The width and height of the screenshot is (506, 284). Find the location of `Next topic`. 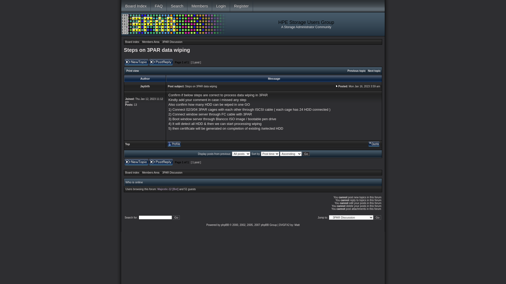

Next topic is located at coordinates (374, 71).